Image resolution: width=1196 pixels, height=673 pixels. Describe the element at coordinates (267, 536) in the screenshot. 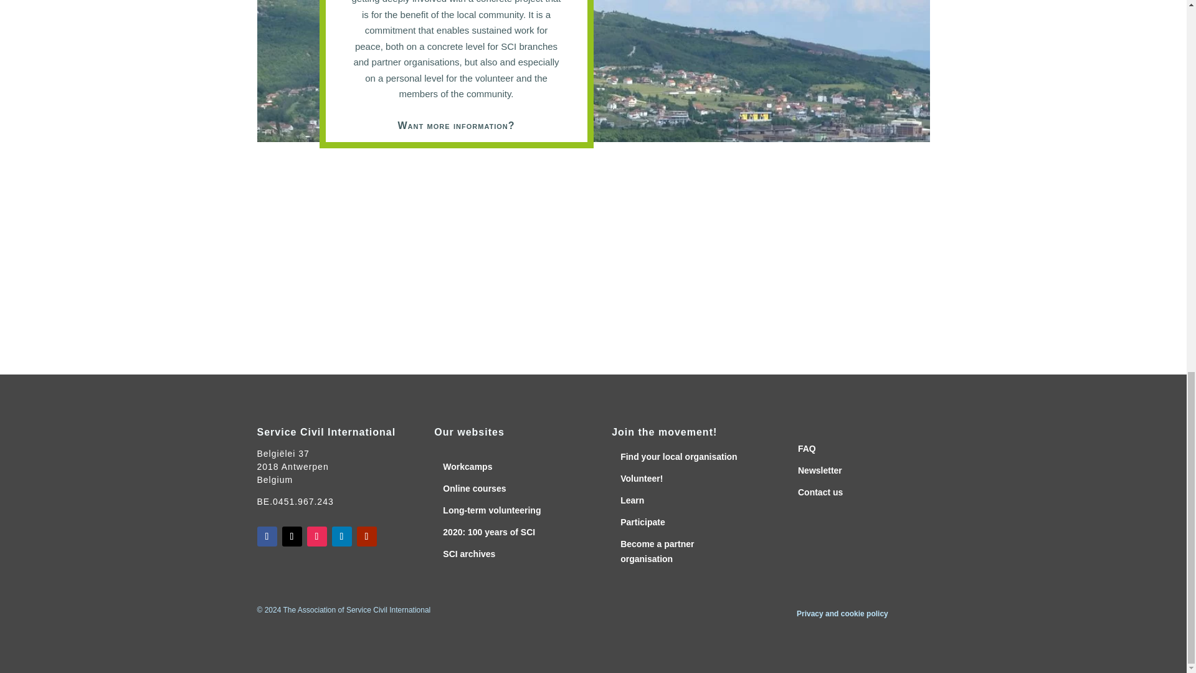

I see `Follow on Facebook` at that location.